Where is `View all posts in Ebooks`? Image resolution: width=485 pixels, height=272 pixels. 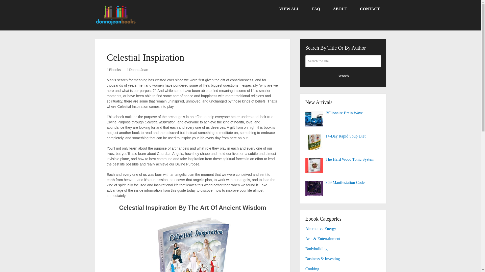 View all posts in Ebooks is located at coordinates (115, 70).